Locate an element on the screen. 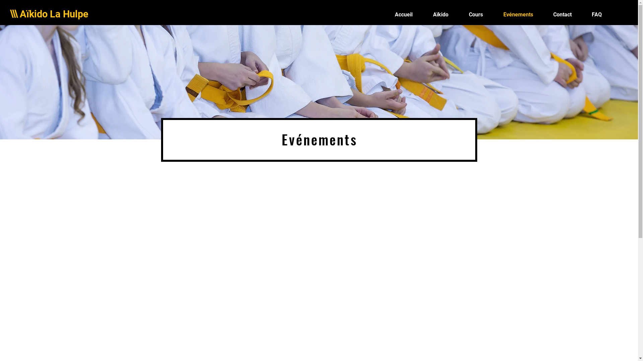 The height and width of the screenshot is (361, 643). Cours is located at coordinates (476, 15).